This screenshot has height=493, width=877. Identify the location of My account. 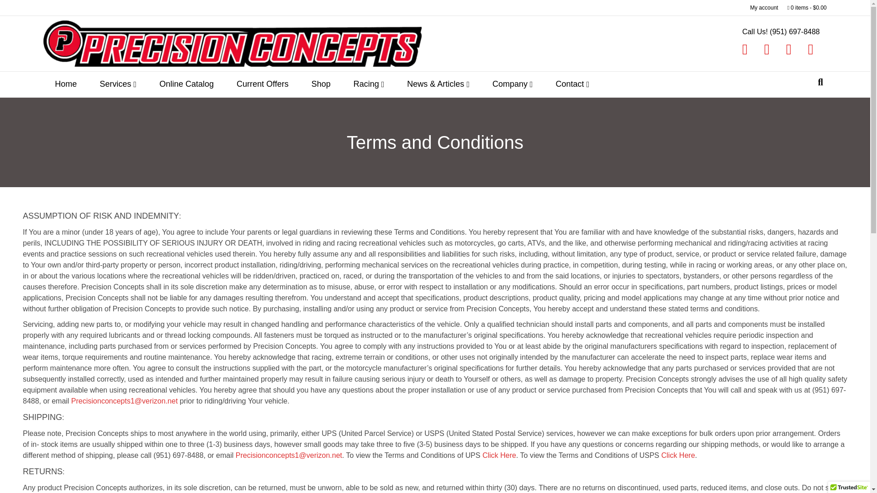
(764, 8).